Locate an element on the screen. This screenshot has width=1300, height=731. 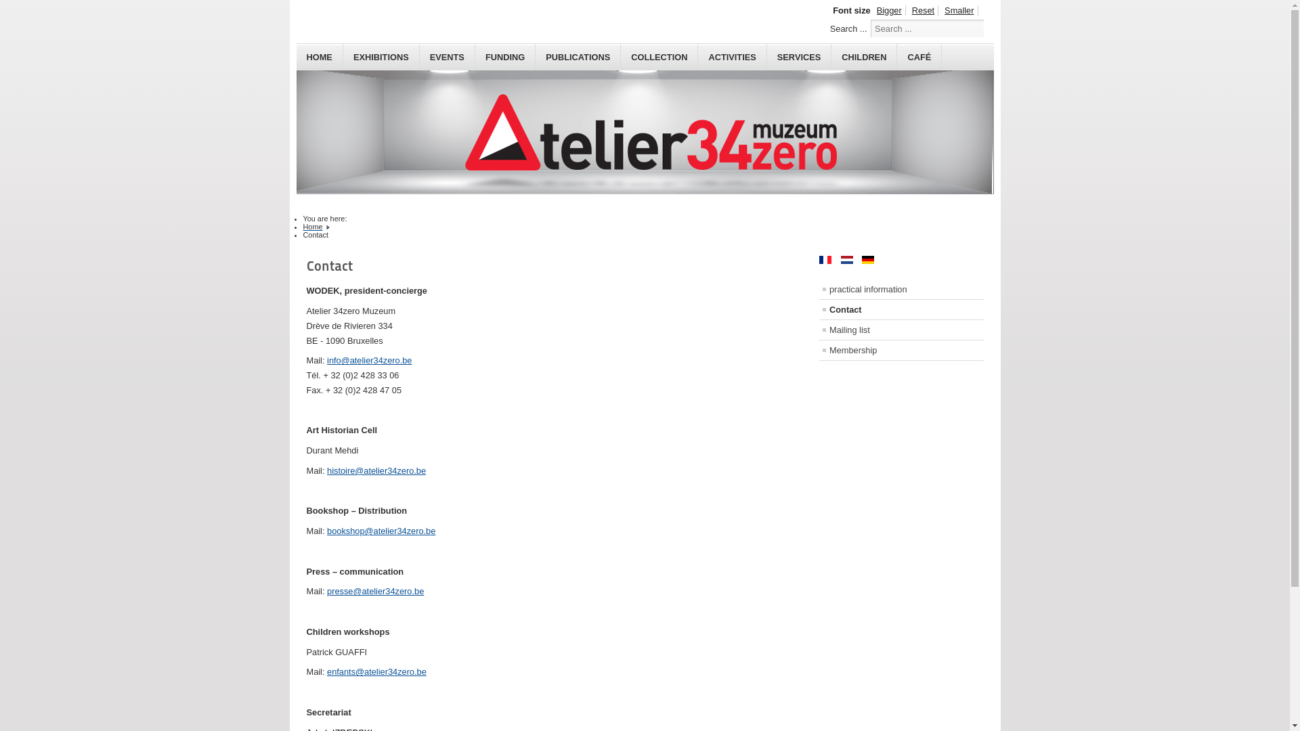
Mailing list is located at coordinates (902, 330).